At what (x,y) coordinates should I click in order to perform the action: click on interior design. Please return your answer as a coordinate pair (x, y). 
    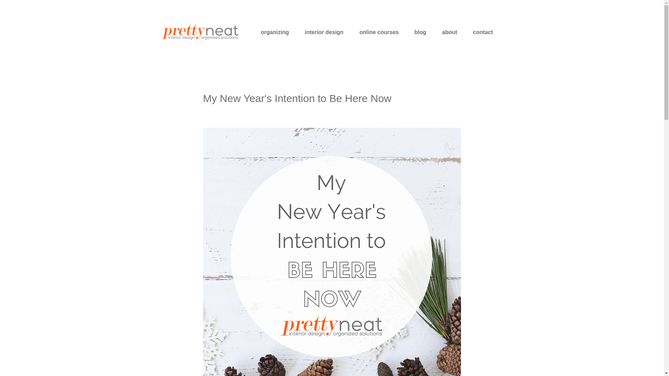
    Looking at the image, I should click on (325, 32).